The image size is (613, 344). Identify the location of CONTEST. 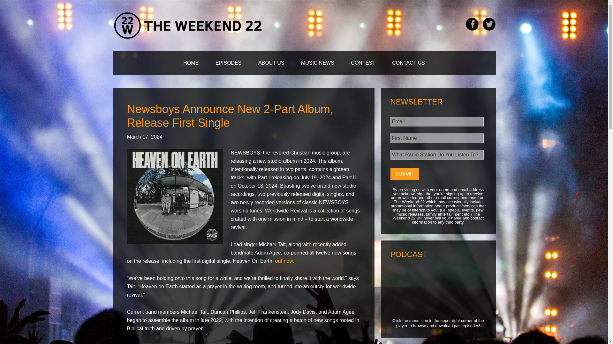
(363, 63).